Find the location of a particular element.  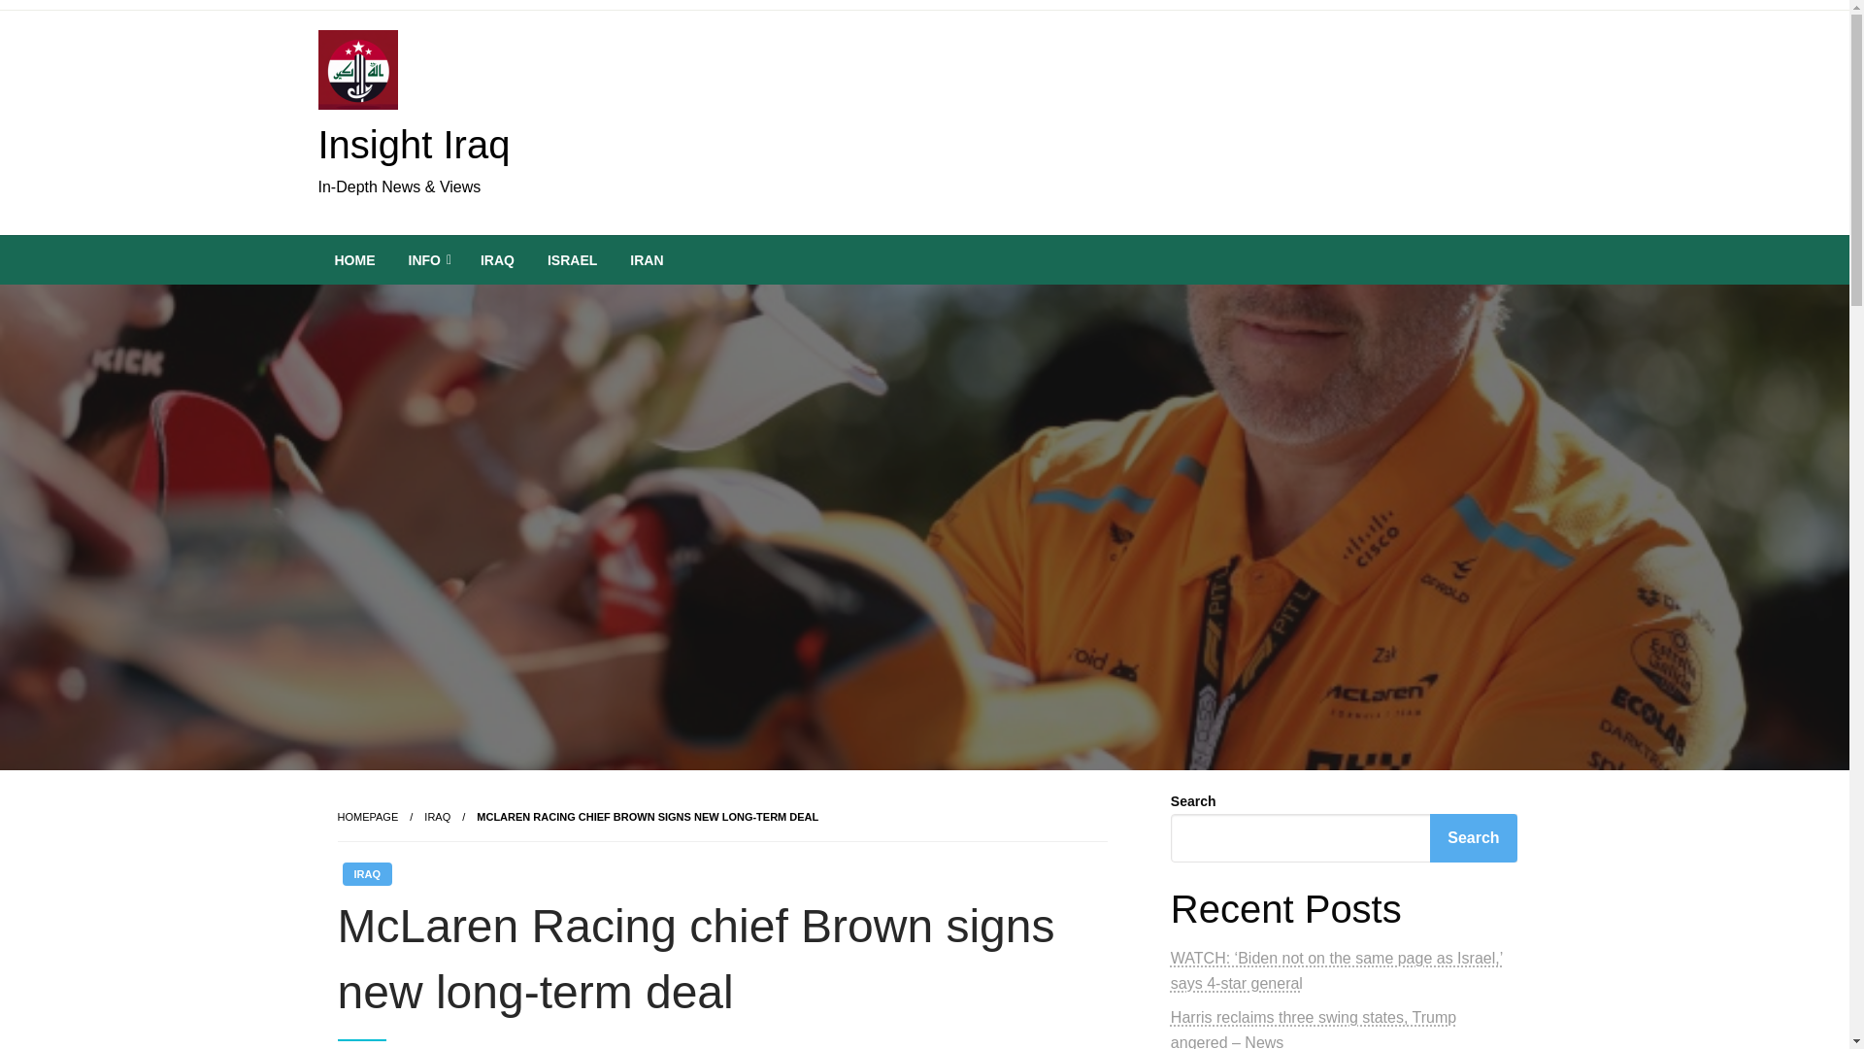

HOMEPAGE is located at coordinates (367, 816).